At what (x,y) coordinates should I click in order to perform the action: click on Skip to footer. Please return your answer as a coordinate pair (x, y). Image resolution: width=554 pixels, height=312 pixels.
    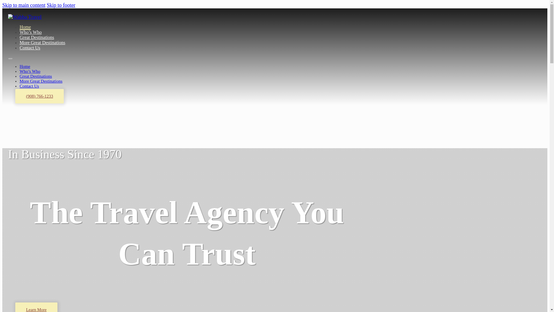
    Looking at the image, I should click on (61, 5).